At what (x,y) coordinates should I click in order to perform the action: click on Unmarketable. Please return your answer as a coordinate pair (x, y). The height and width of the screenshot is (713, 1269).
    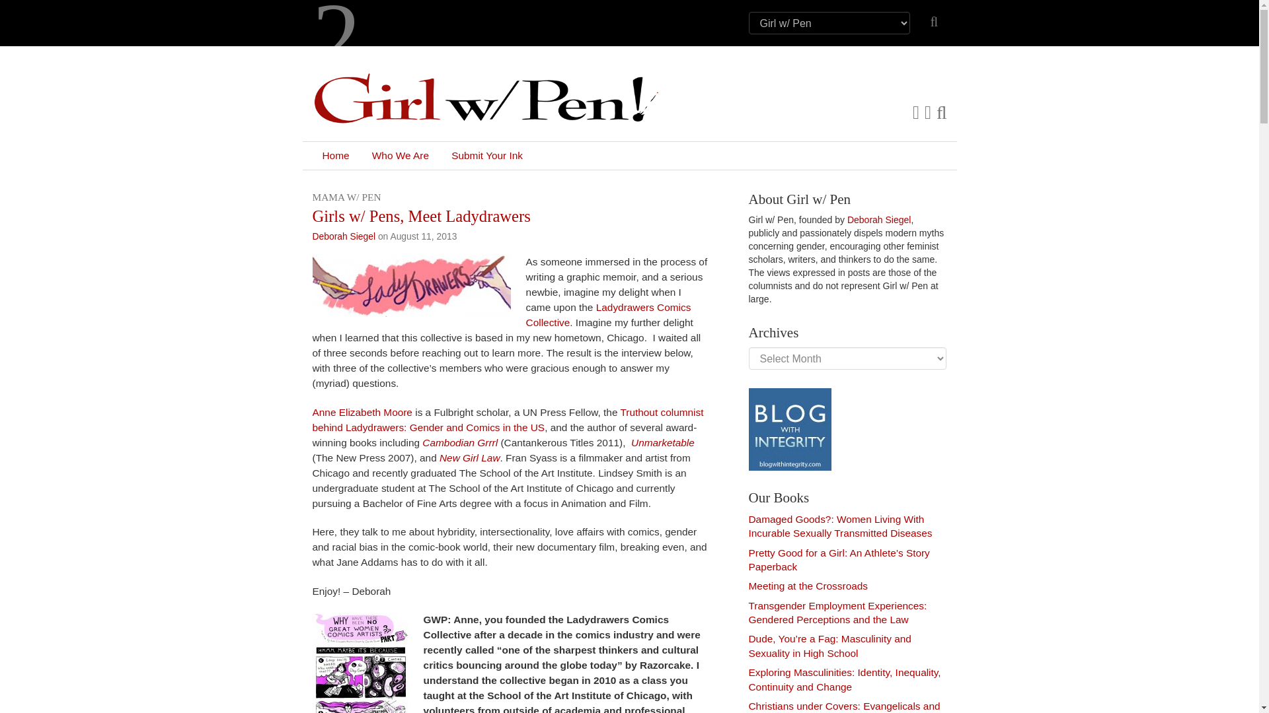
    Looking at the image, I should click on (662, 442).